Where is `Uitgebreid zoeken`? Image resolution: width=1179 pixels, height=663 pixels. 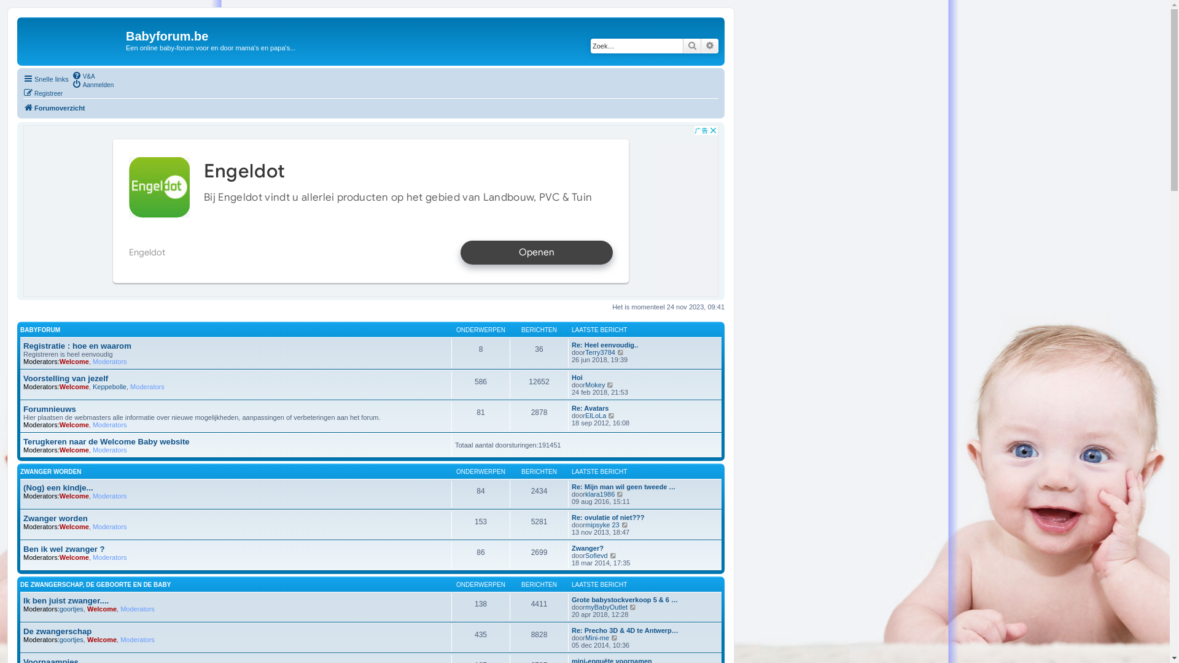 Uitgebreid zoeken is located at coordinates (710, 46).